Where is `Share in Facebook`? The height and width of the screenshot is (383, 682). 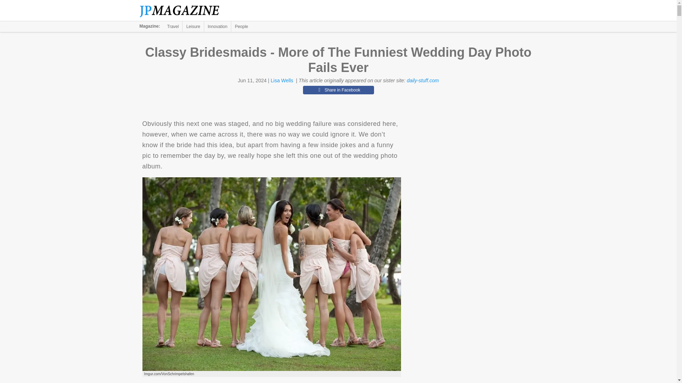
Share in Facebook is located at coordinates (338, 90).